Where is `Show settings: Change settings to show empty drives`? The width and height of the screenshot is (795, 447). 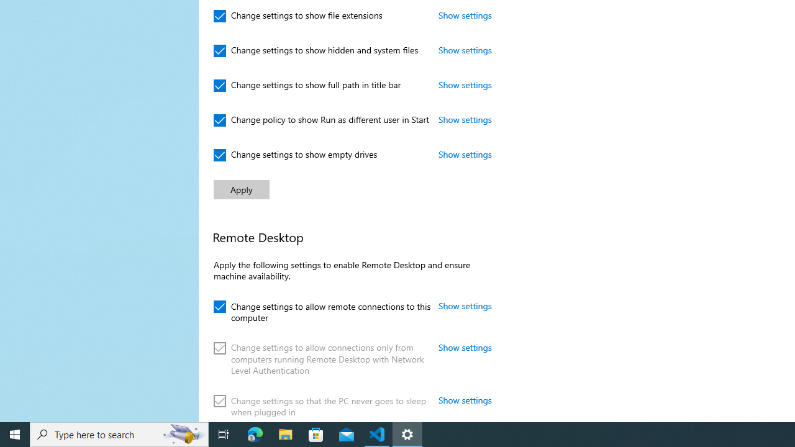 Show settings: Change settings to show empty drives is located at coordinates (465, 154).